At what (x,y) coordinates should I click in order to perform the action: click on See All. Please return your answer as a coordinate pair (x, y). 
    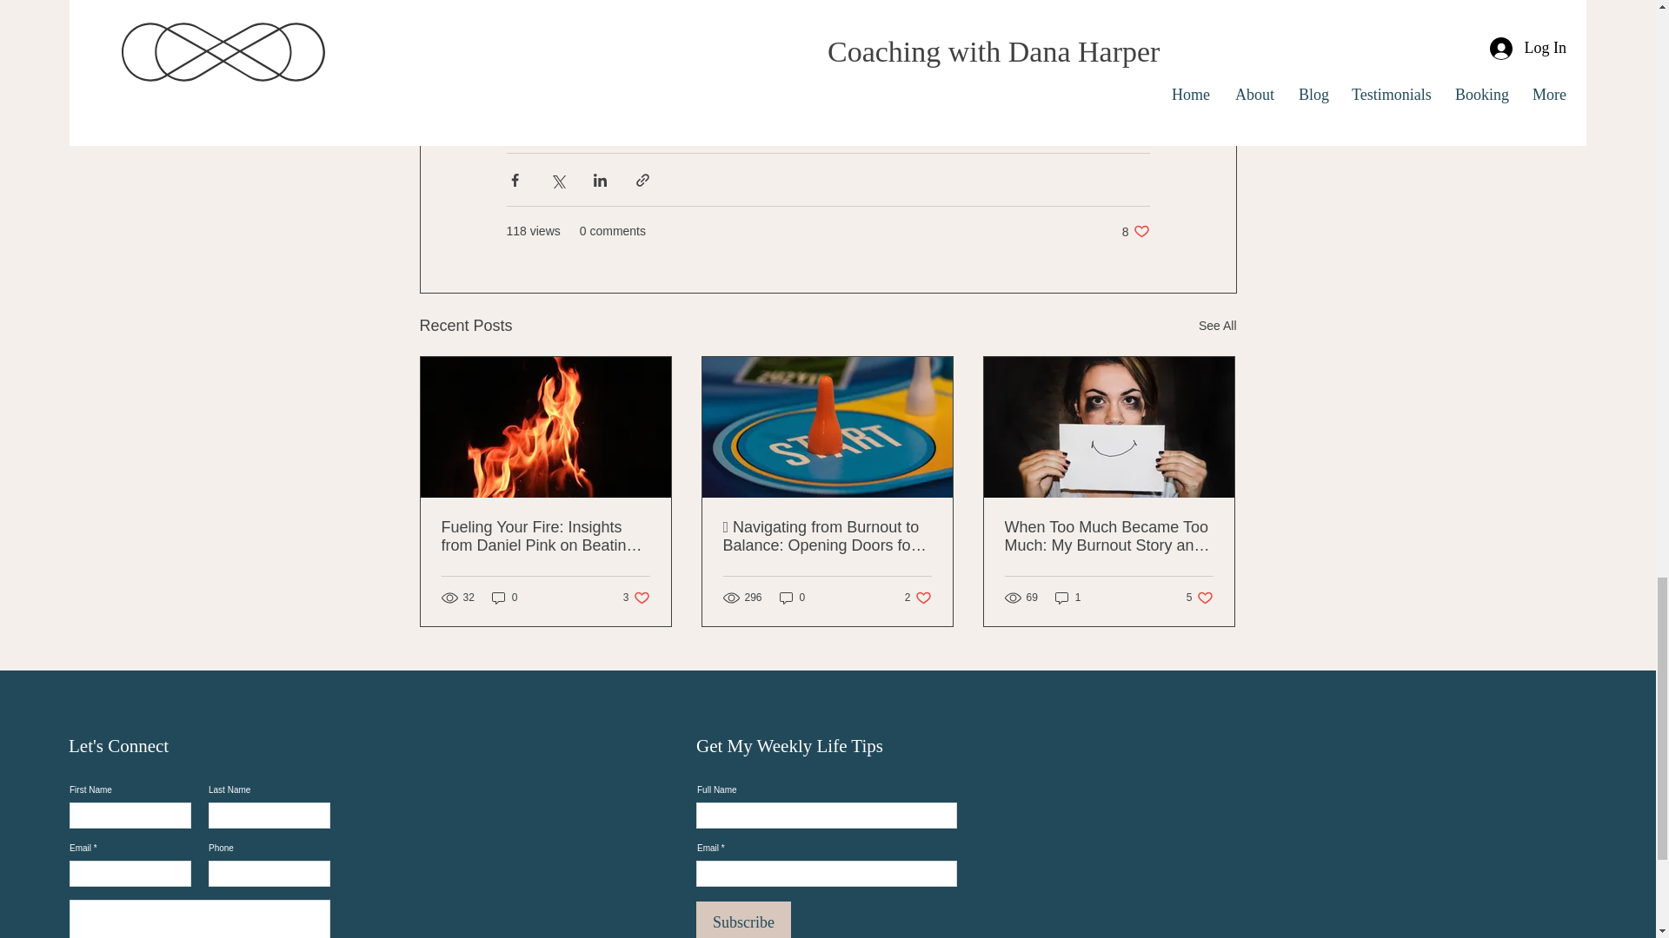
    Looking at the image, I should click on (1200, 597).